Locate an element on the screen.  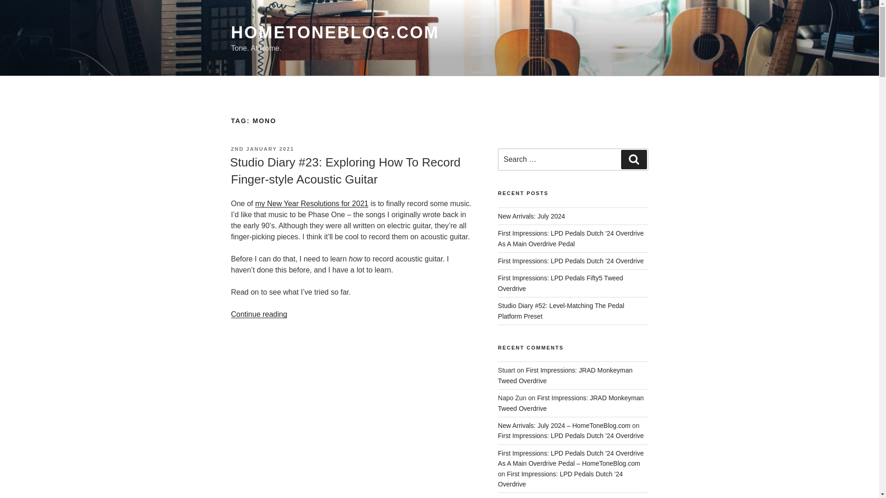
Search is located at coordinates (634, 160).